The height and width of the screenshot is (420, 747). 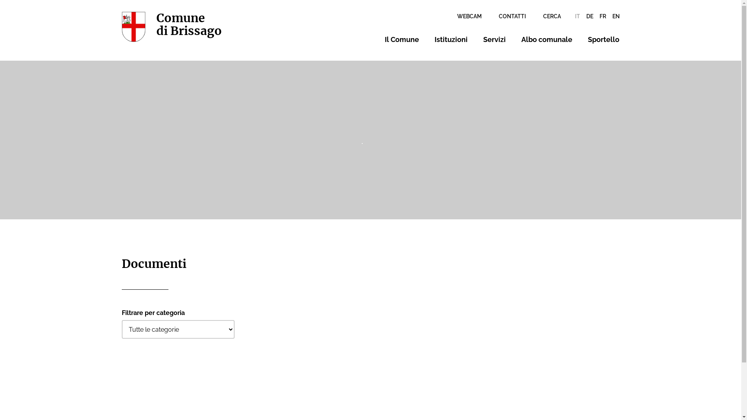 What do you see at coordinates (451, 40) in the screenshot?
I see `Istituzioni` at bounding box center [451, 40].